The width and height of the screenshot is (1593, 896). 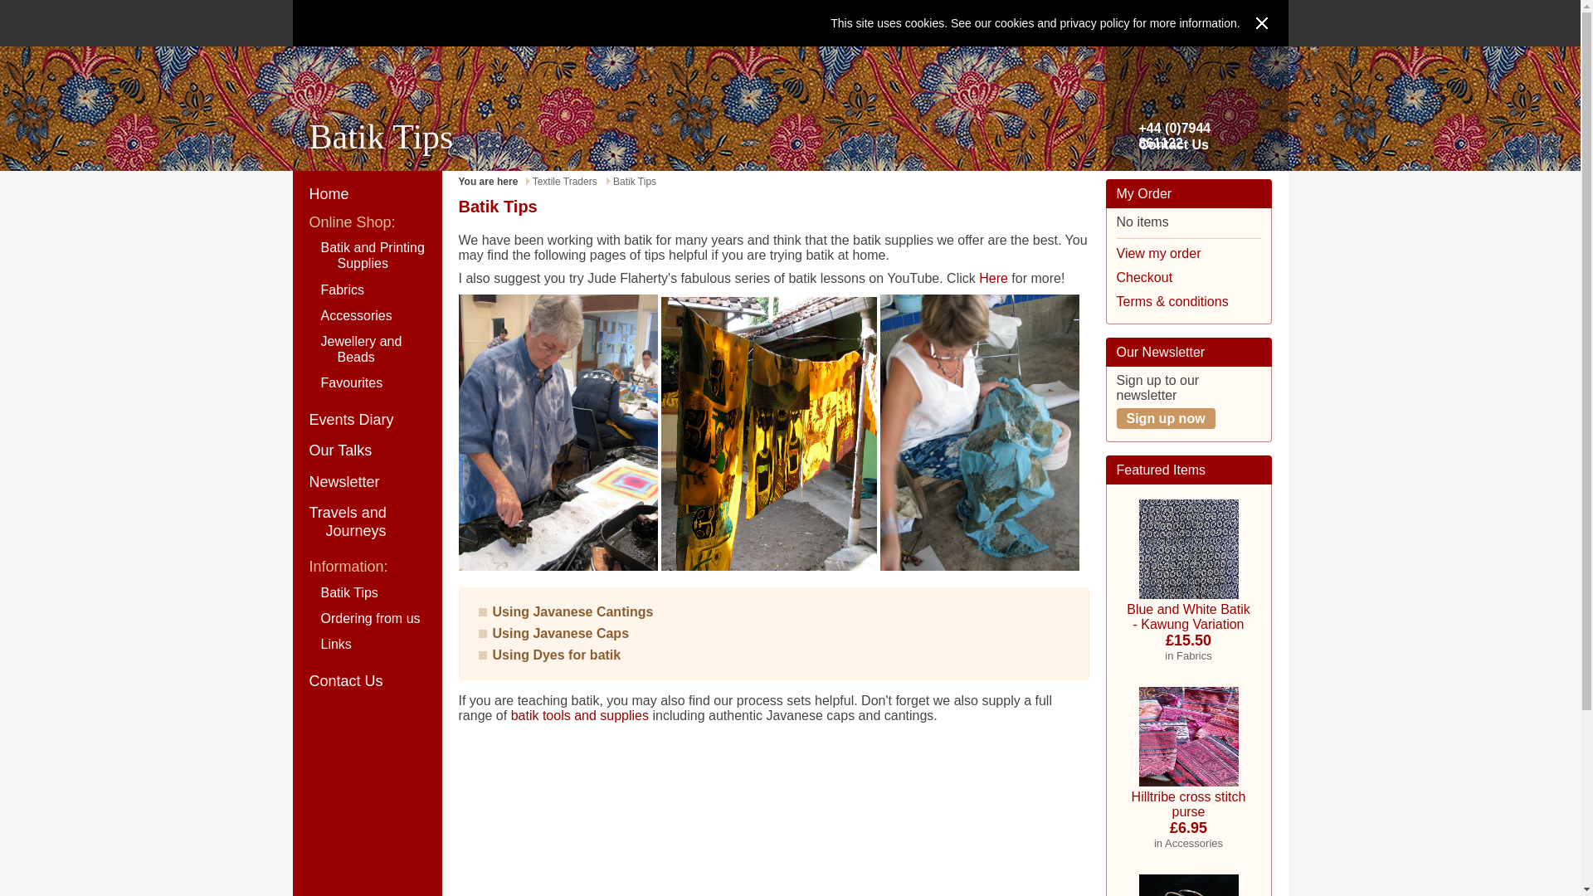 I want to click on Travels and Journeys, so click(x=366, y=522).